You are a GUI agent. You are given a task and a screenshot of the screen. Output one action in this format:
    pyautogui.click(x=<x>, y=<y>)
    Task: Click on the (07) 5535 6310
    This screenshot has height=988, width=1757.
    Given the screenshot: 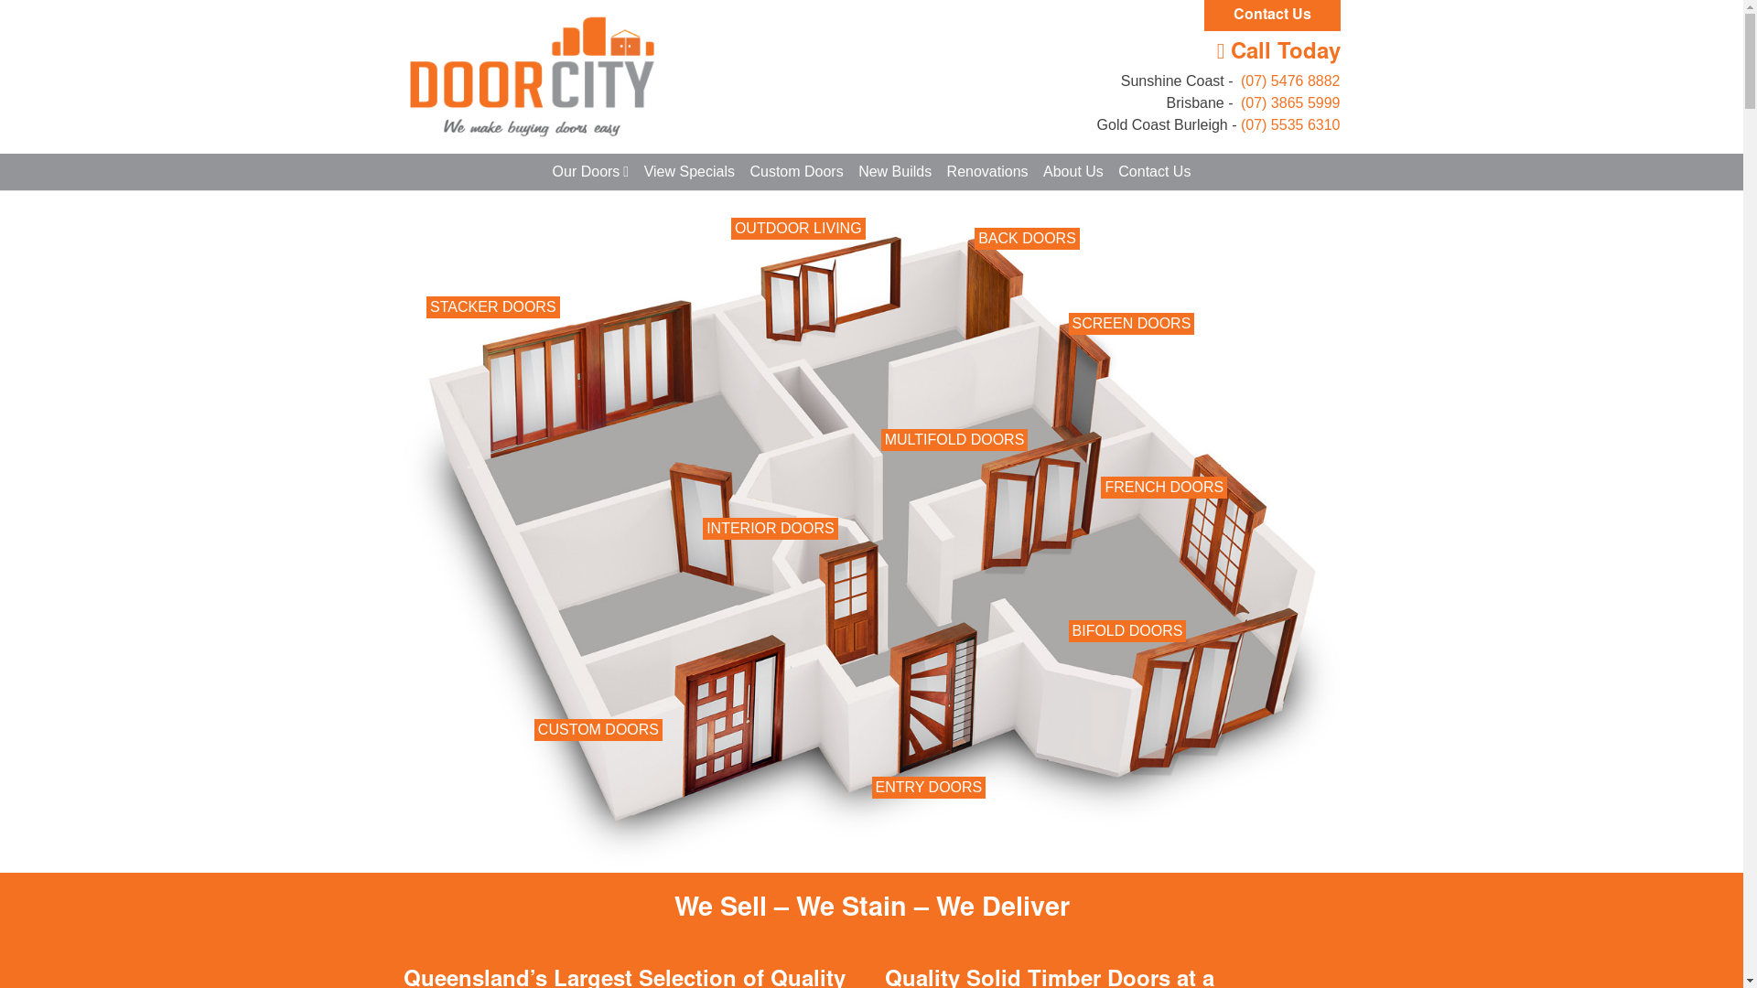 What is the action you would take?
    pyautogui.click(x=1290, y=124)
    